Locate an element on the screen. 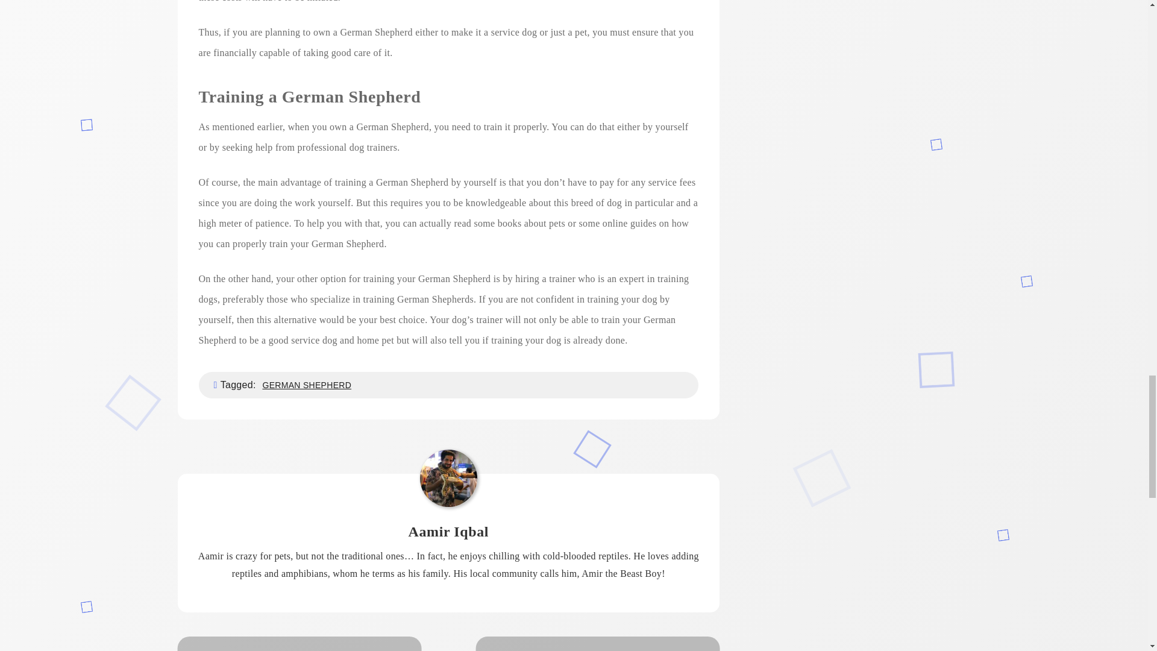 This screenshot has height=651, width=1157. Aamir Iqbal is located at coordinates (448, 532).